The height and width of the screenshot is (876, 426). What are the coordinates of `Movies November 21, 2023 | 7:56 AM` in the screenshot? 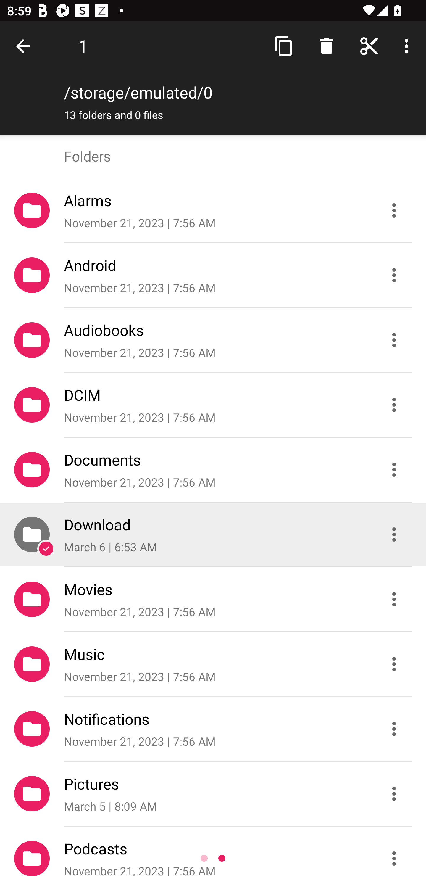 It's located at (213, 600).